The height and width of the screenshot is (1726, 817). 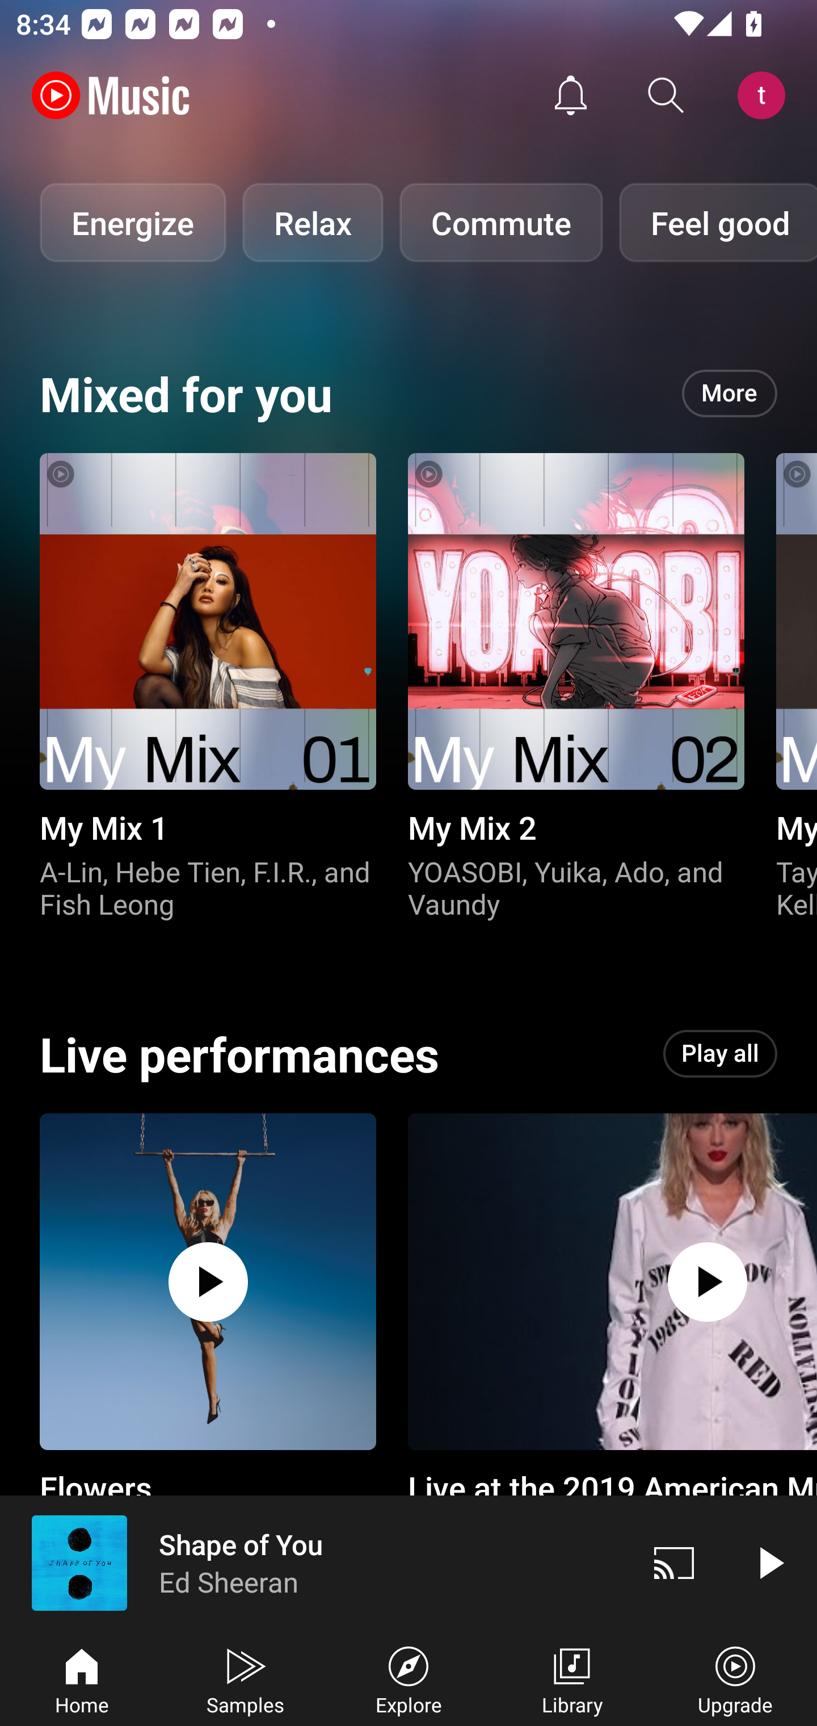 What do you see at coordinates (571, 95) in the screenshot?
I see `Activity feed` at bounding box center [571, 95].